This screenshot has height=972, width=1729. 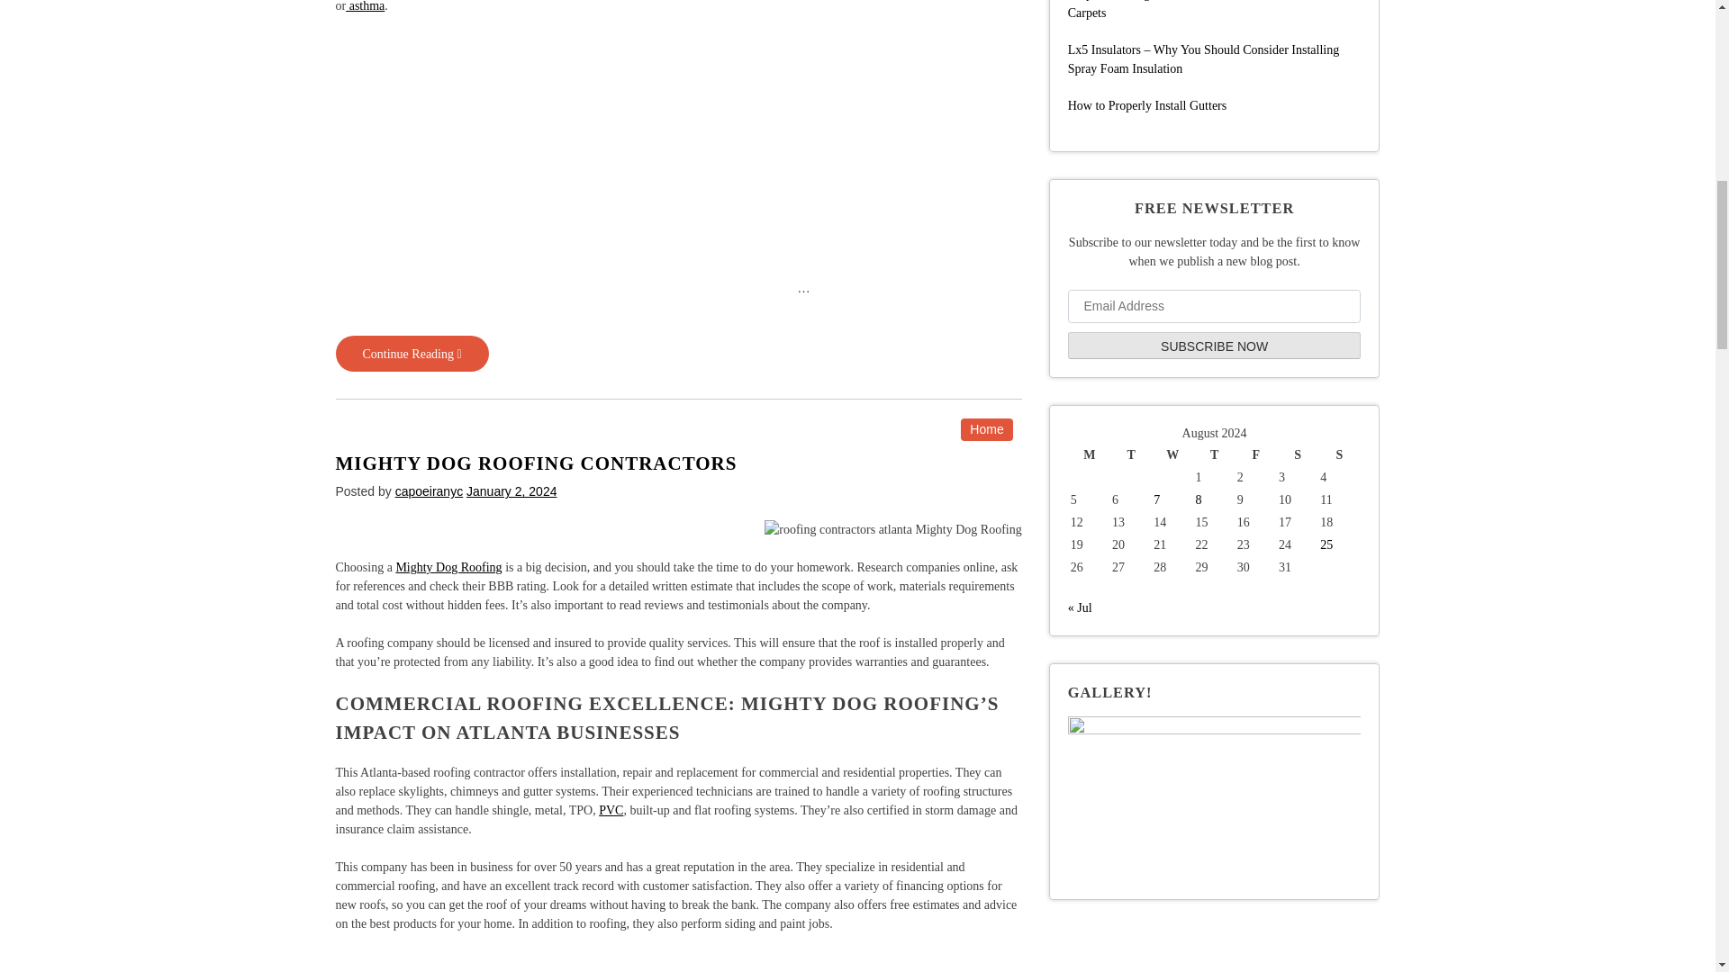 What do you see at coordinates (1090, 454) in the screenshot?
I see `Monday` at bounding box center [1090, 454].